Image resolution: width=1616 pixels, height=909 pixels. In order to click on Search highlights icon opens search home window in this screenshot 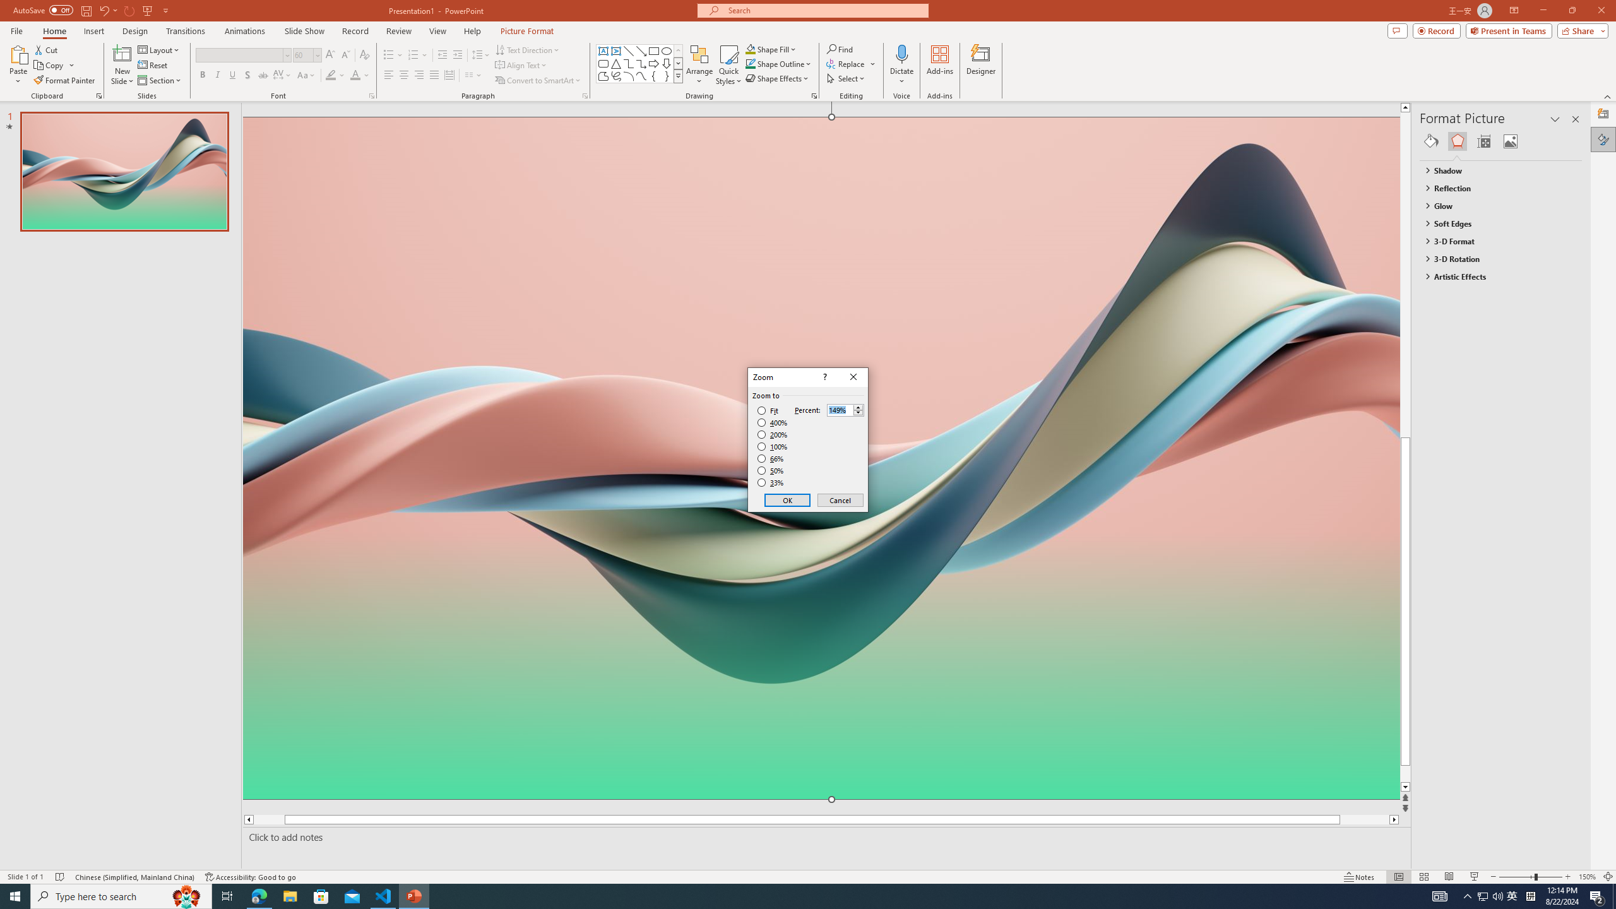, I will do `click(187, 896)`.